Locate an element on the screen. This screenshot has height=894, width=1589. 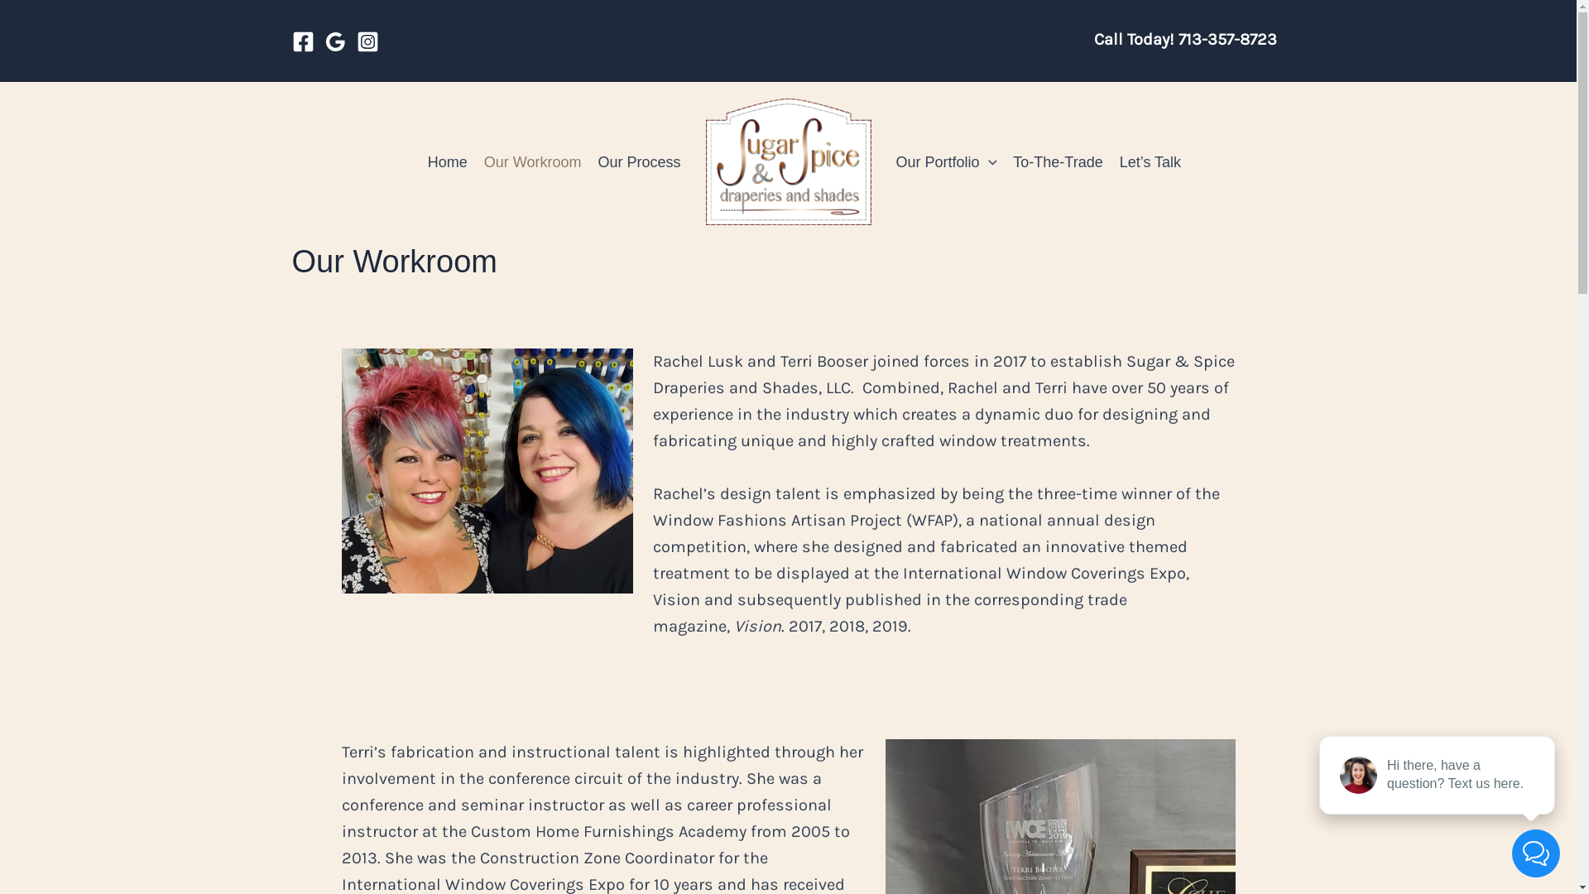
Our Process is located at coordinates (639, 162).